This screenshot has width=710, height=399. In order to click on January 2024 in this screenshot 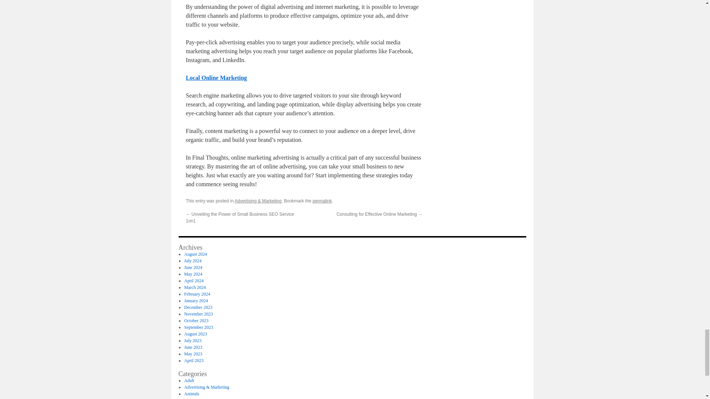, I will do `click(196, 300)`.